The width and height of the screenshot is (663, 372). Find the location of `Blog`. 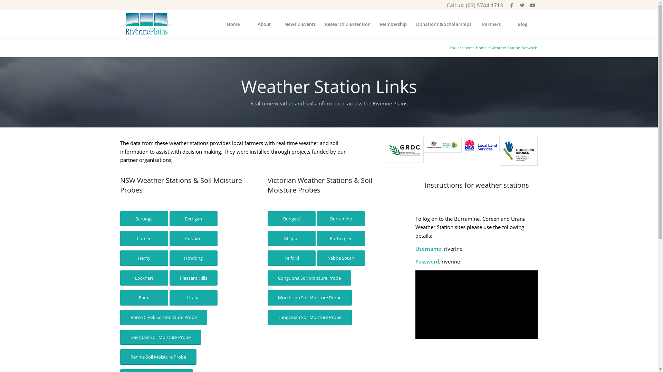

Blog is located at coordinates (522, 24).